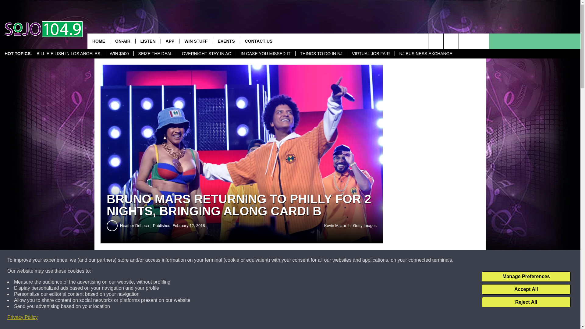  What do you see at coordinates (122, 41) in the screenshot?
I see `ON-AIR` at bounding box center [122, 41].